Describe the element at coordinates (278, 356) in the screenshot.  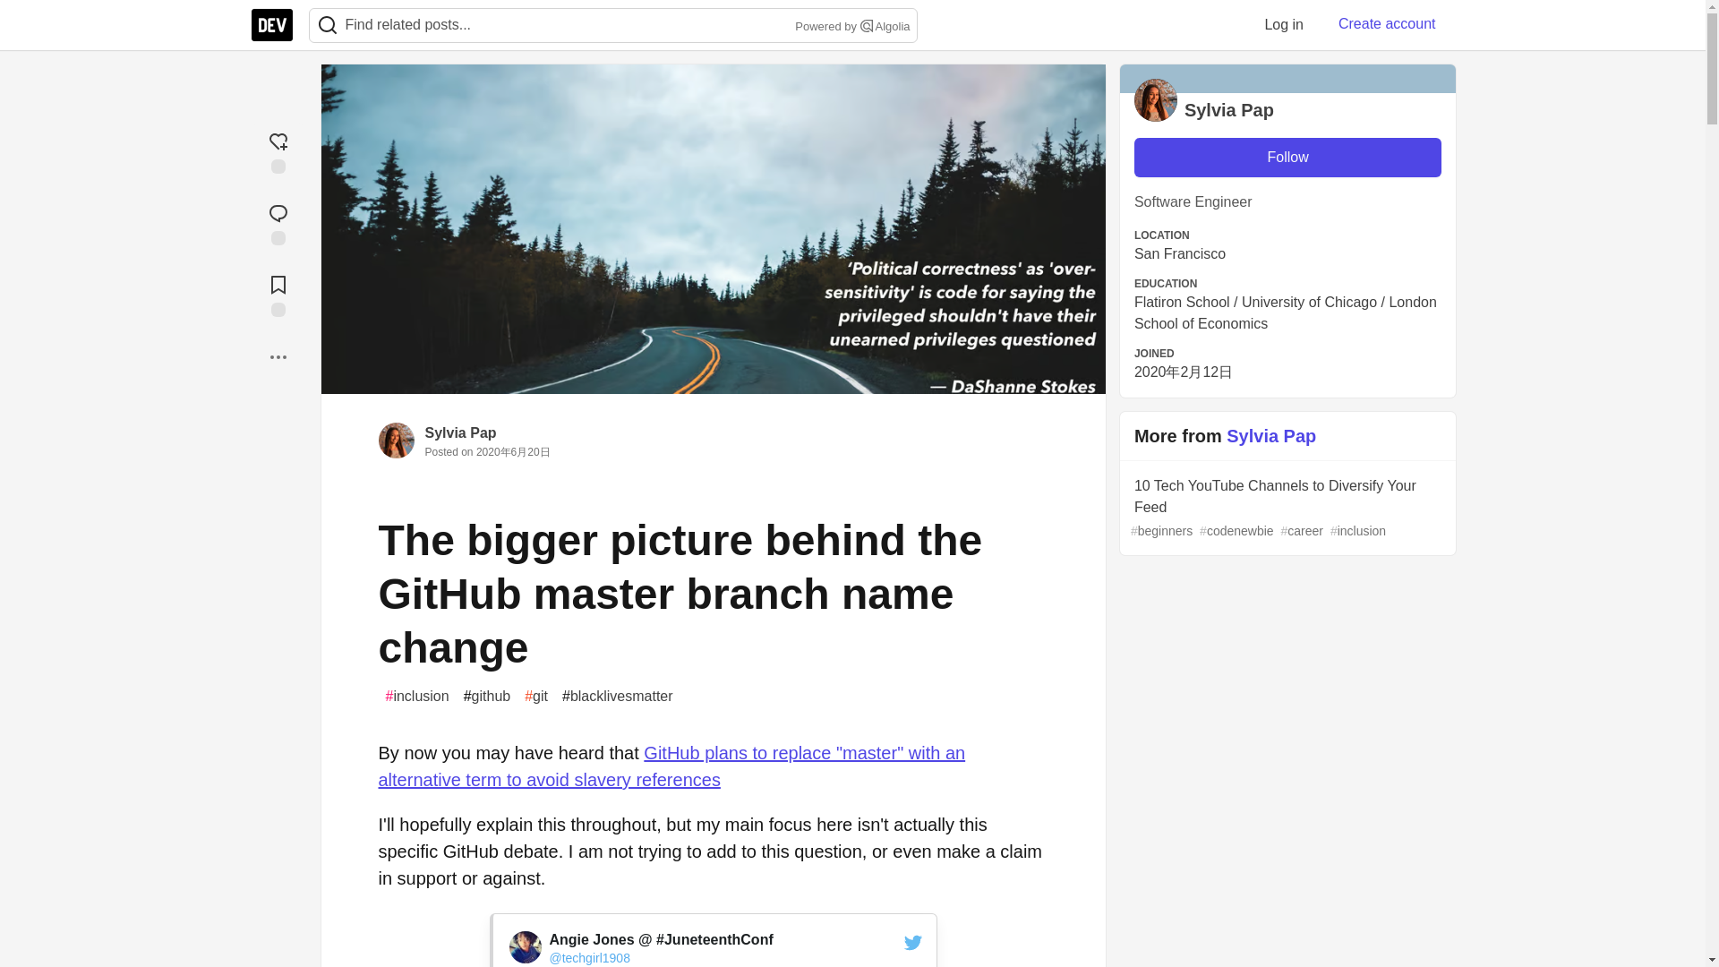
I see `More...` at that location.